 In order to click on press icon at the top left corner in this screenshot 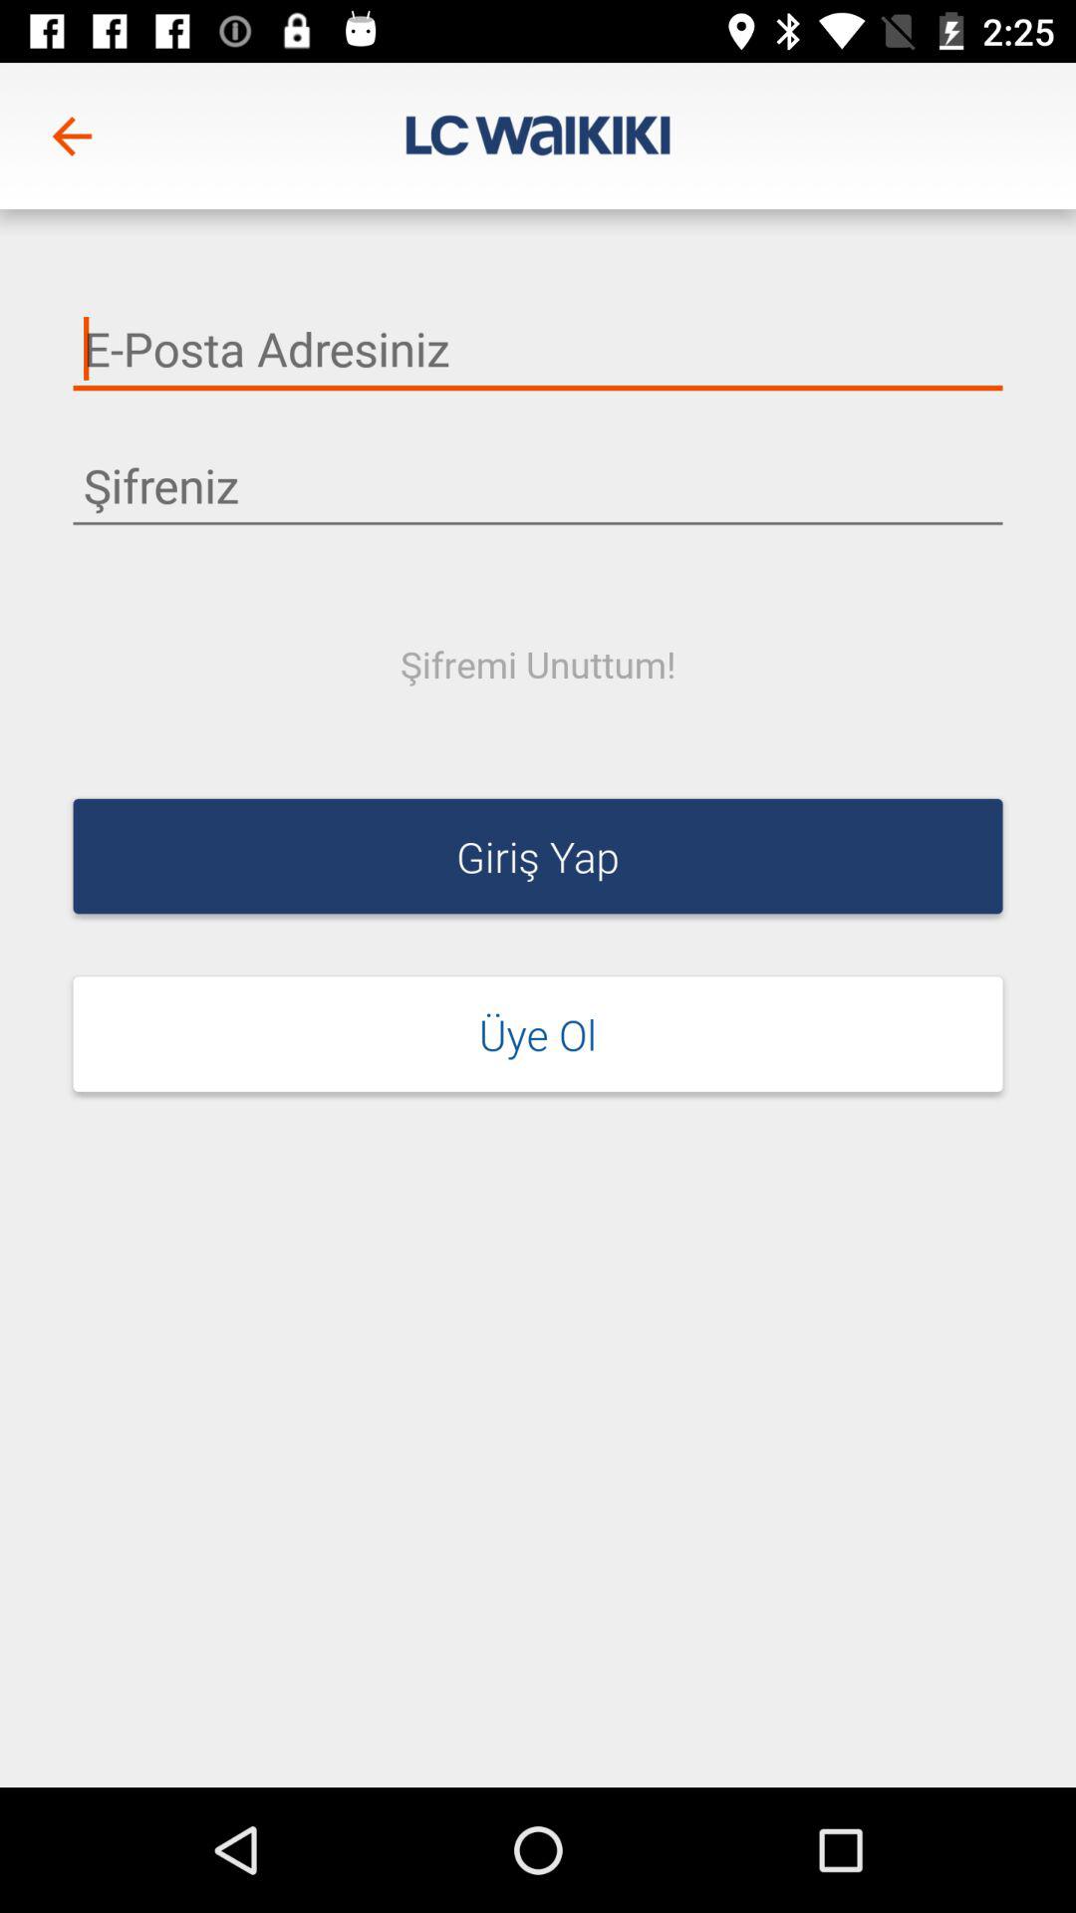, I will do `click(73, 136)`.